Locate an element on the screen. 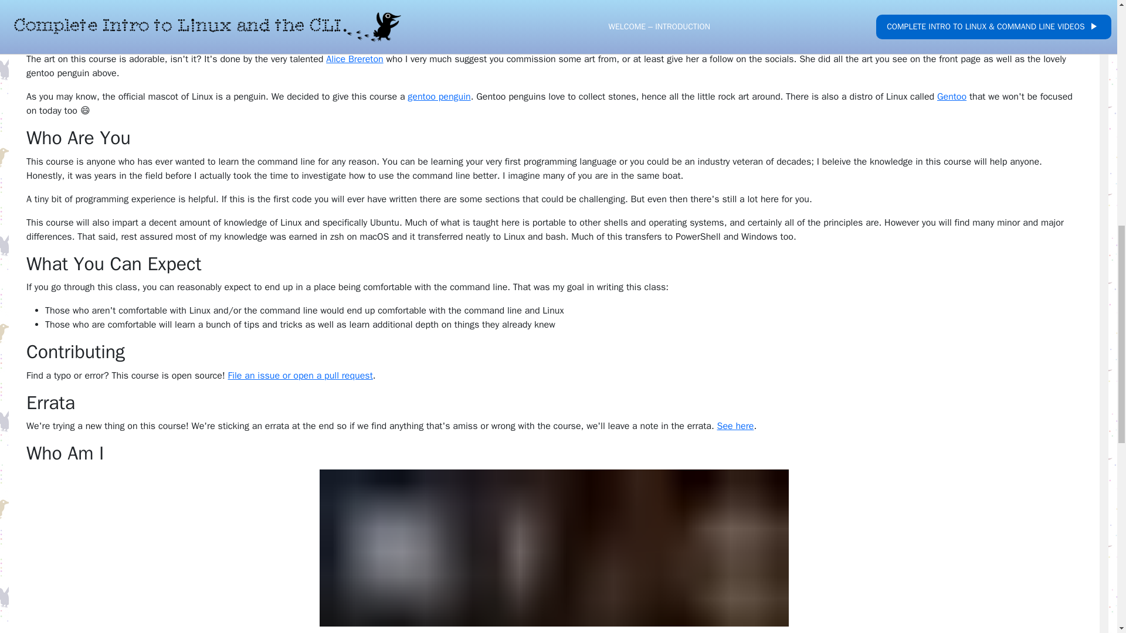 This screenshot has height=633, width=1126. Alice Brereton is located at coordinates (354, 59).